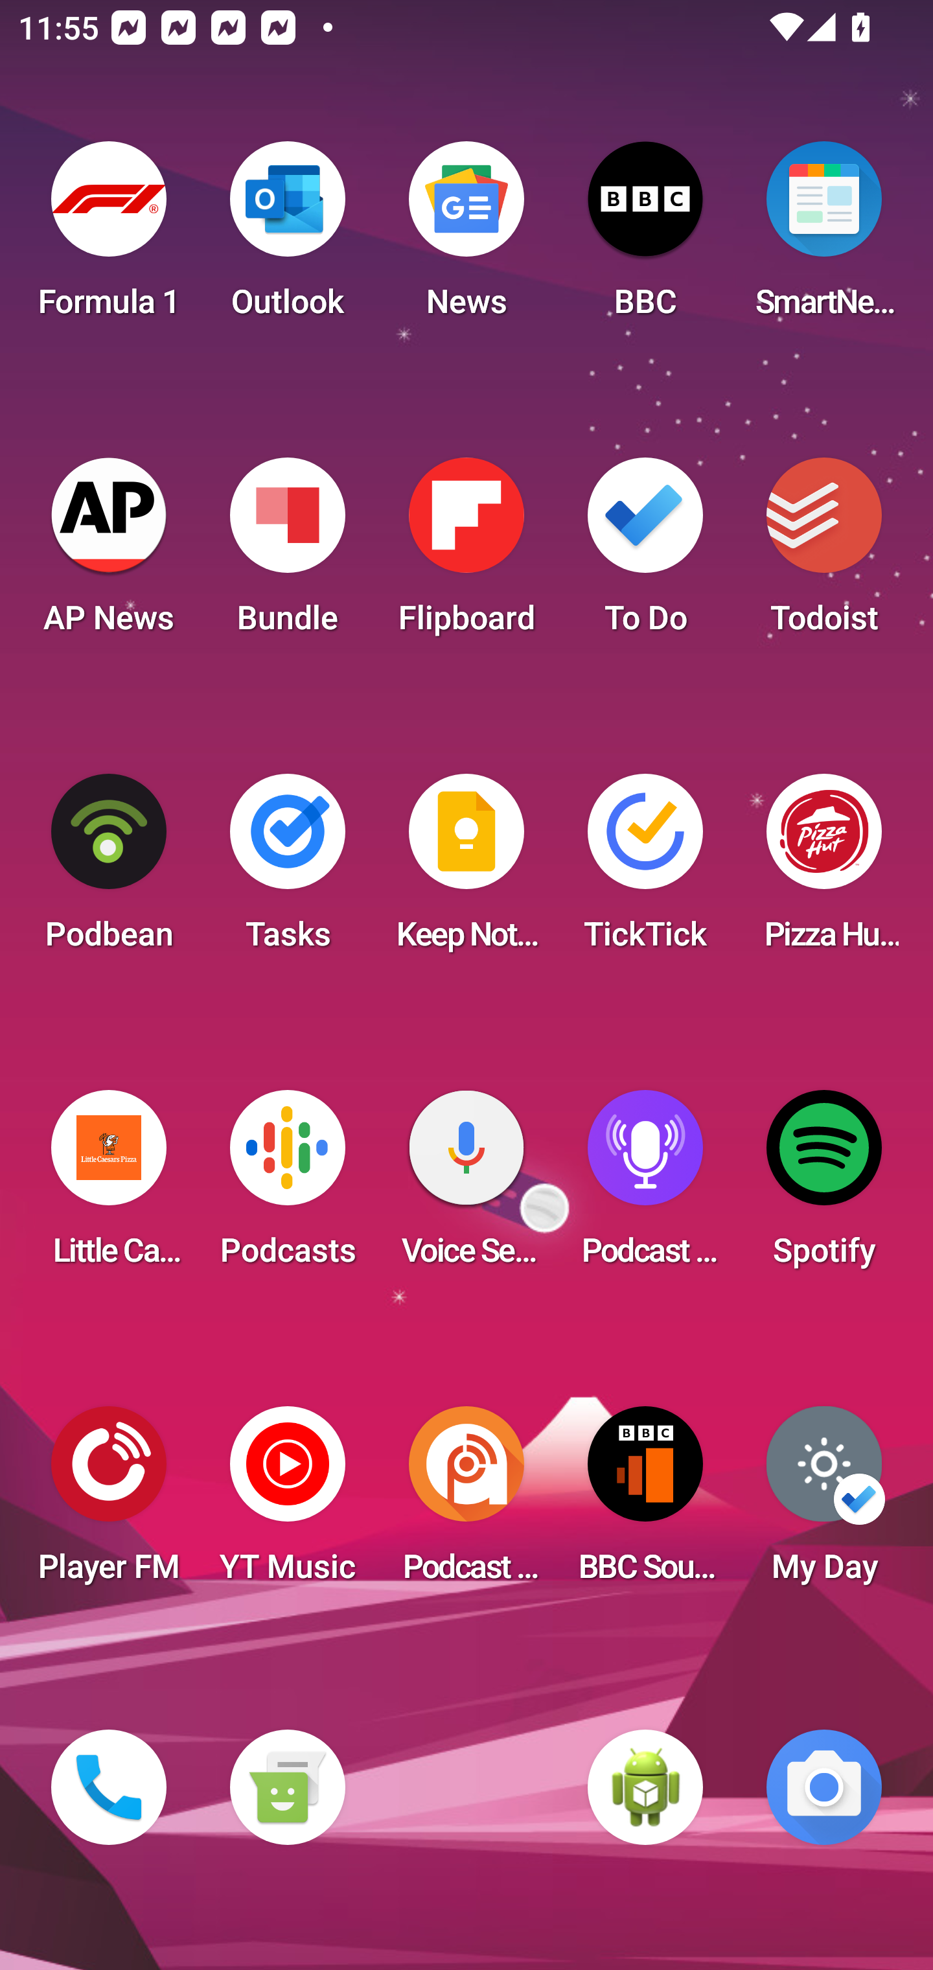 This screenshot has width=933, height=1970. Describe the element at coordinates (287, 1186) in the screenshot. I see `Podcasts` at that location.